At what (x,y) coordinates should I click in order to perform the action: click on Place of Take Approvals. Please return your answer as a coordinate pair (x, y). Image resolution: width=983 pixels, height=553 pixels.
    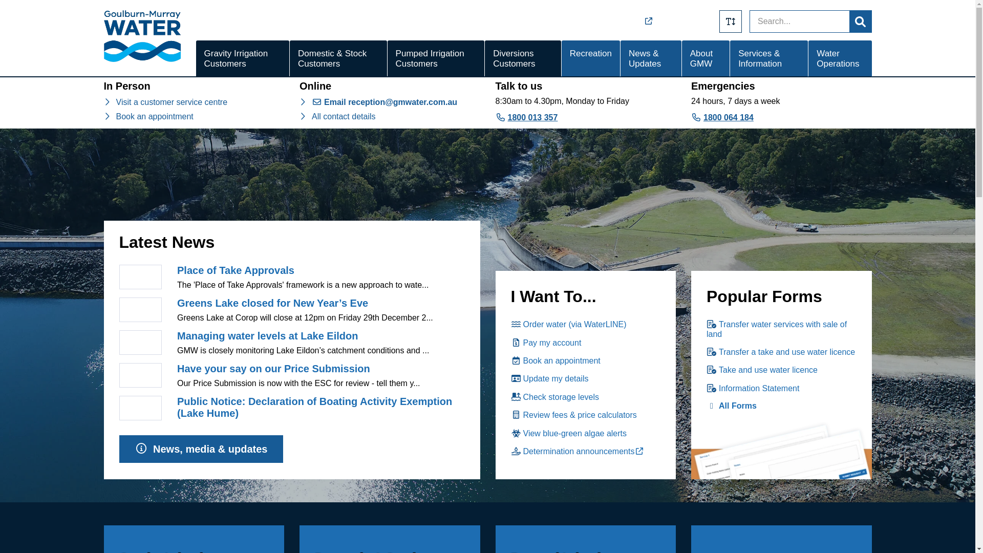
    Looking at the image, I should click on (236, 270).